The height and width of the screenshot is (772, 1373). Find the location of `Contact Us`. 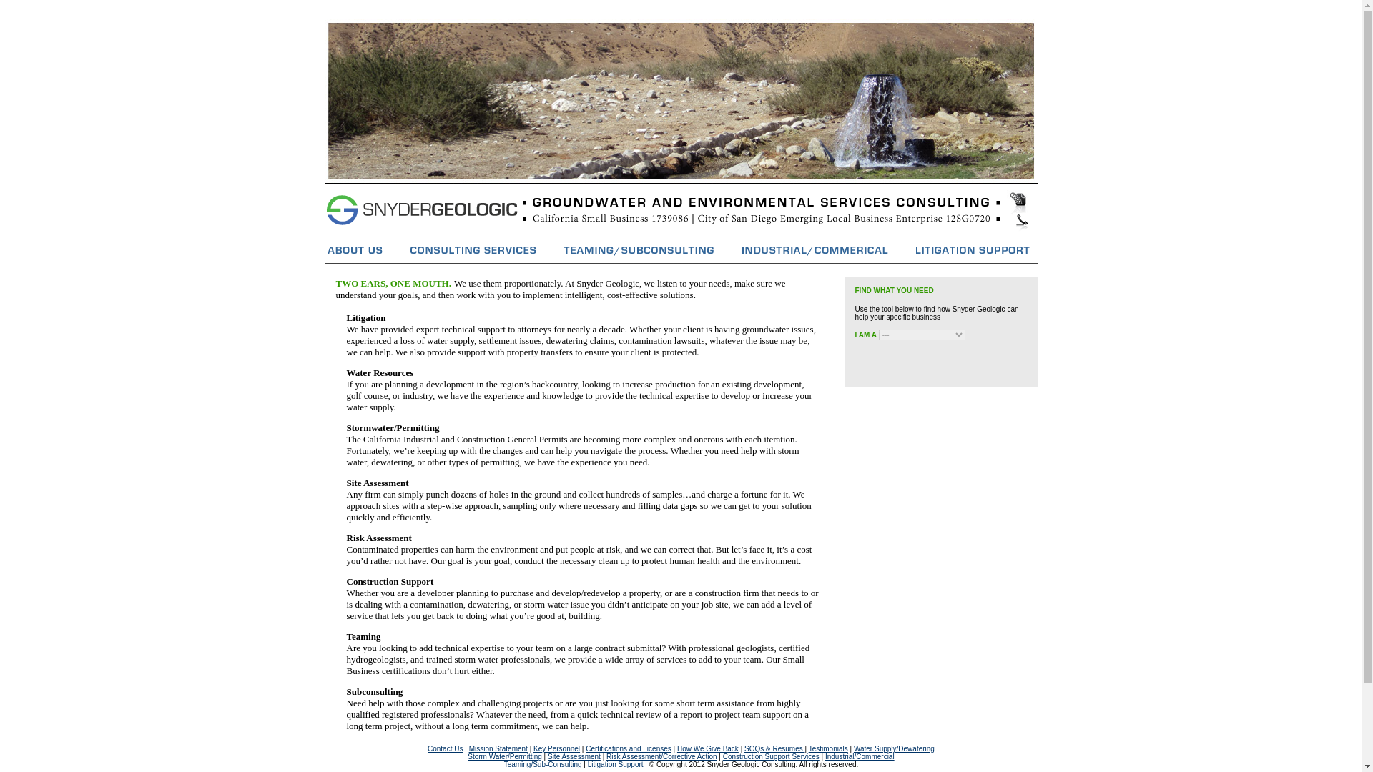

Contact Us is located at coordinates (445, 749).